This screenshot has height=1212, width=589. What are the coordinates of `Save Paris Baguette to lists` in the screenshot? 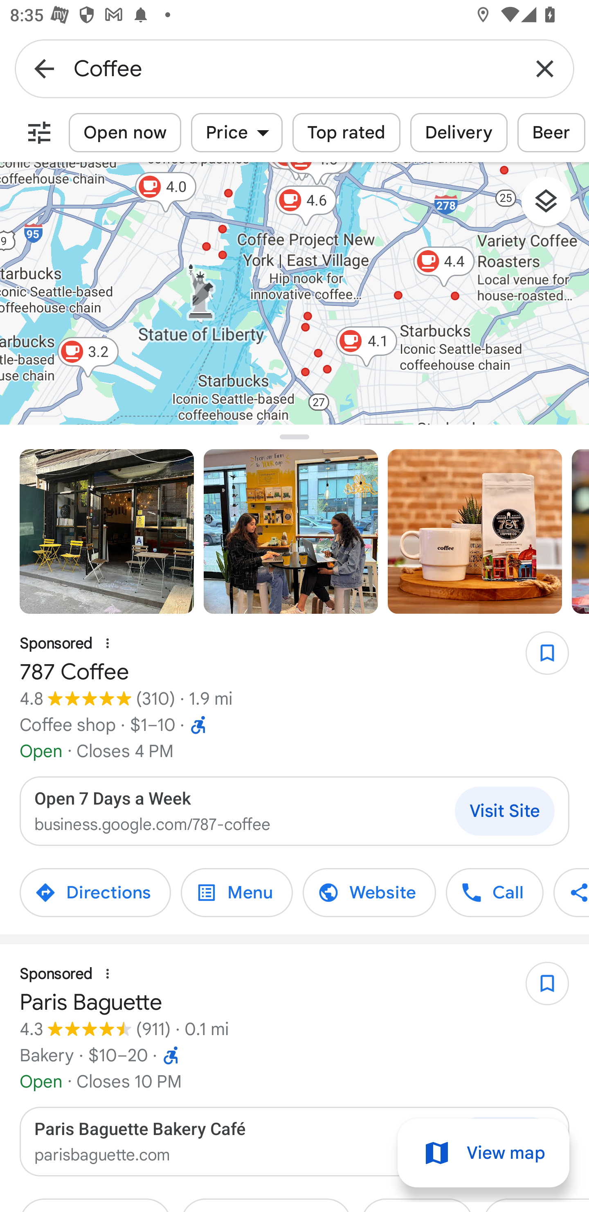 It's located at (540, 988).